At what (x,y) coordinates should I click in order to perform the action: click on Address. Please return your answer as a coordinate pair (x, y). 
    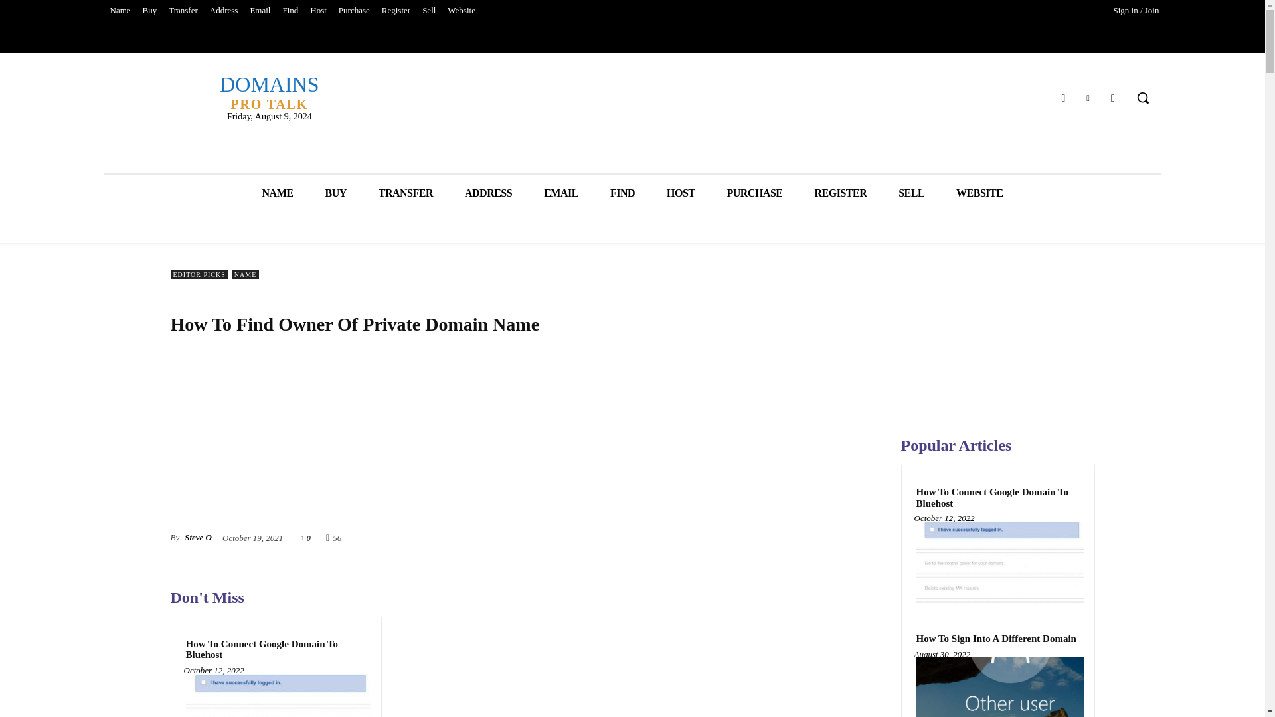
    Looking at the image, I should click on (224, 11).